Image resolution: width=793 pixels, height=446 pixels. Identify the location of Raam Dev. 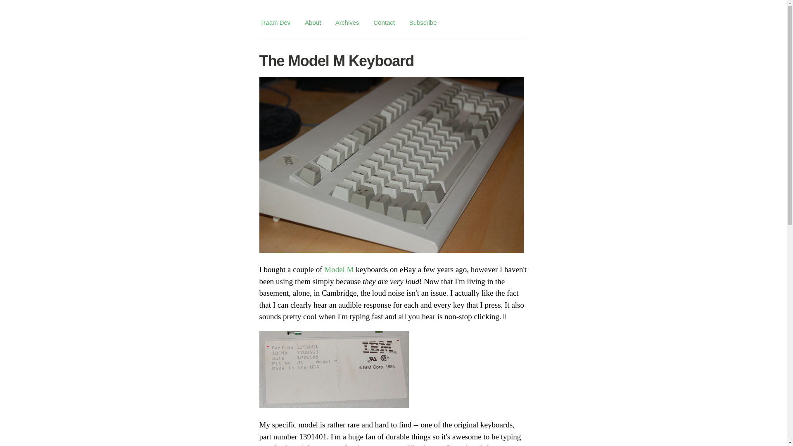
(276, 22).